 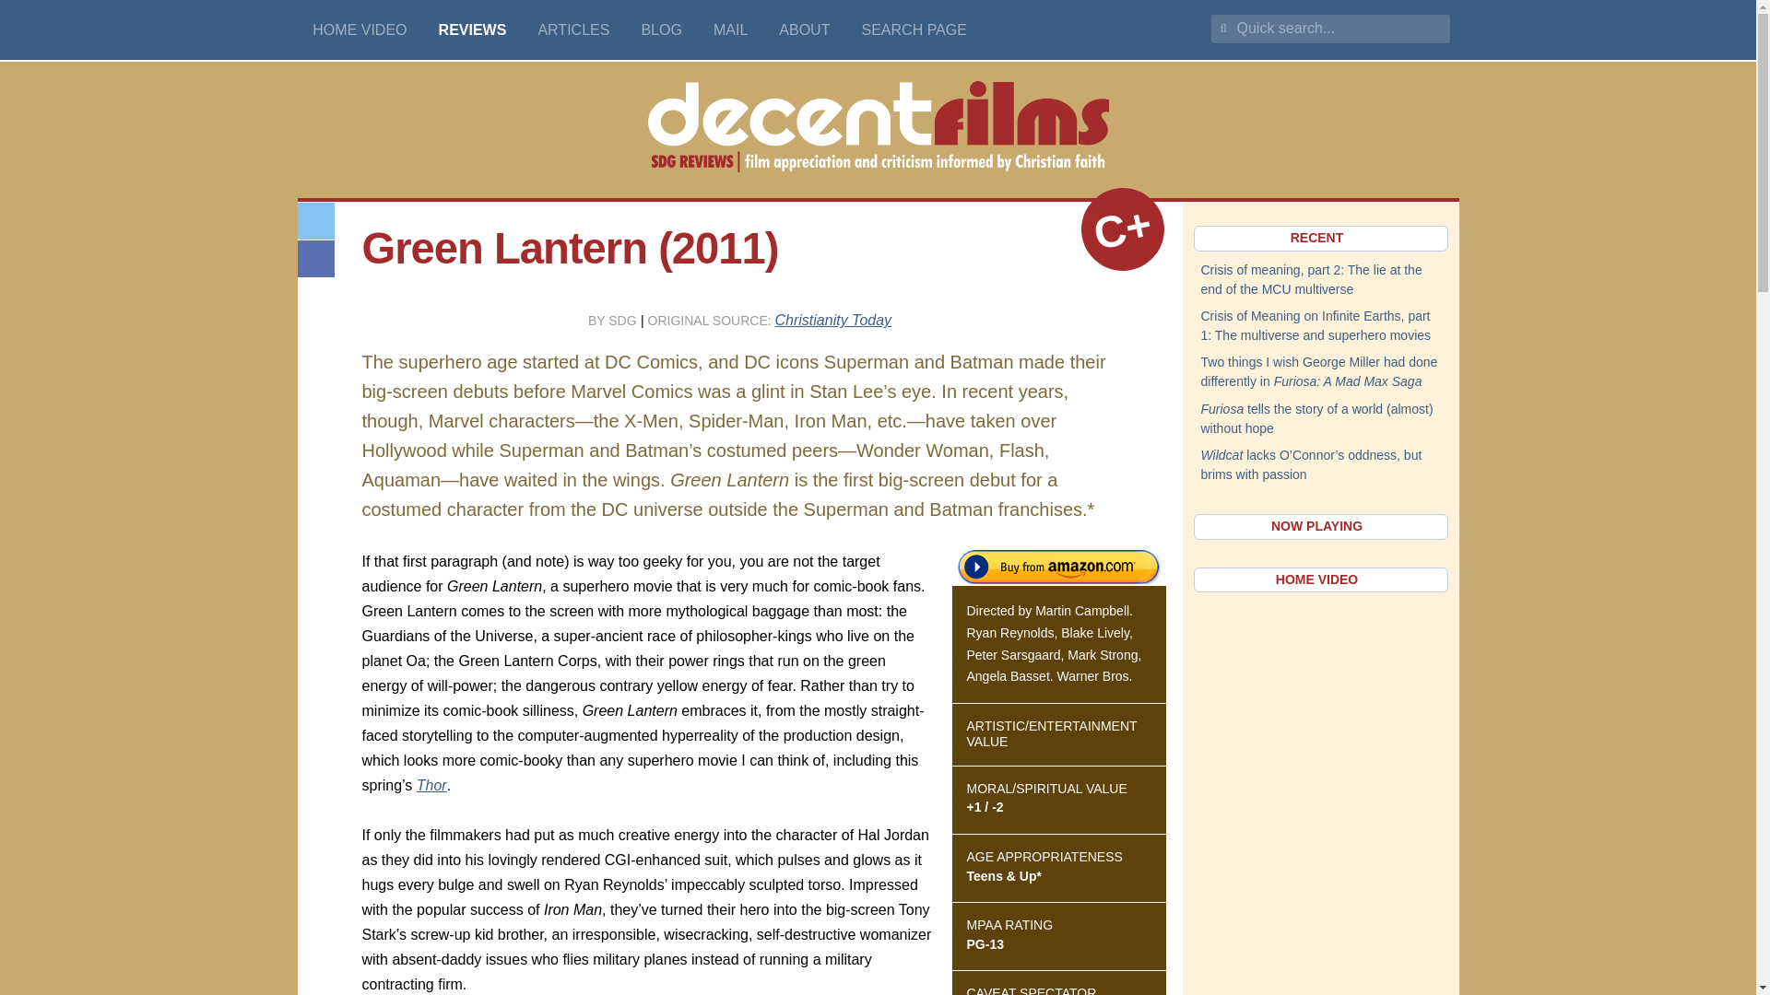 What do you see at coordinates (573, 29) in the screenshot?
I see `ARTICLES` at bounding box center [573, 29].